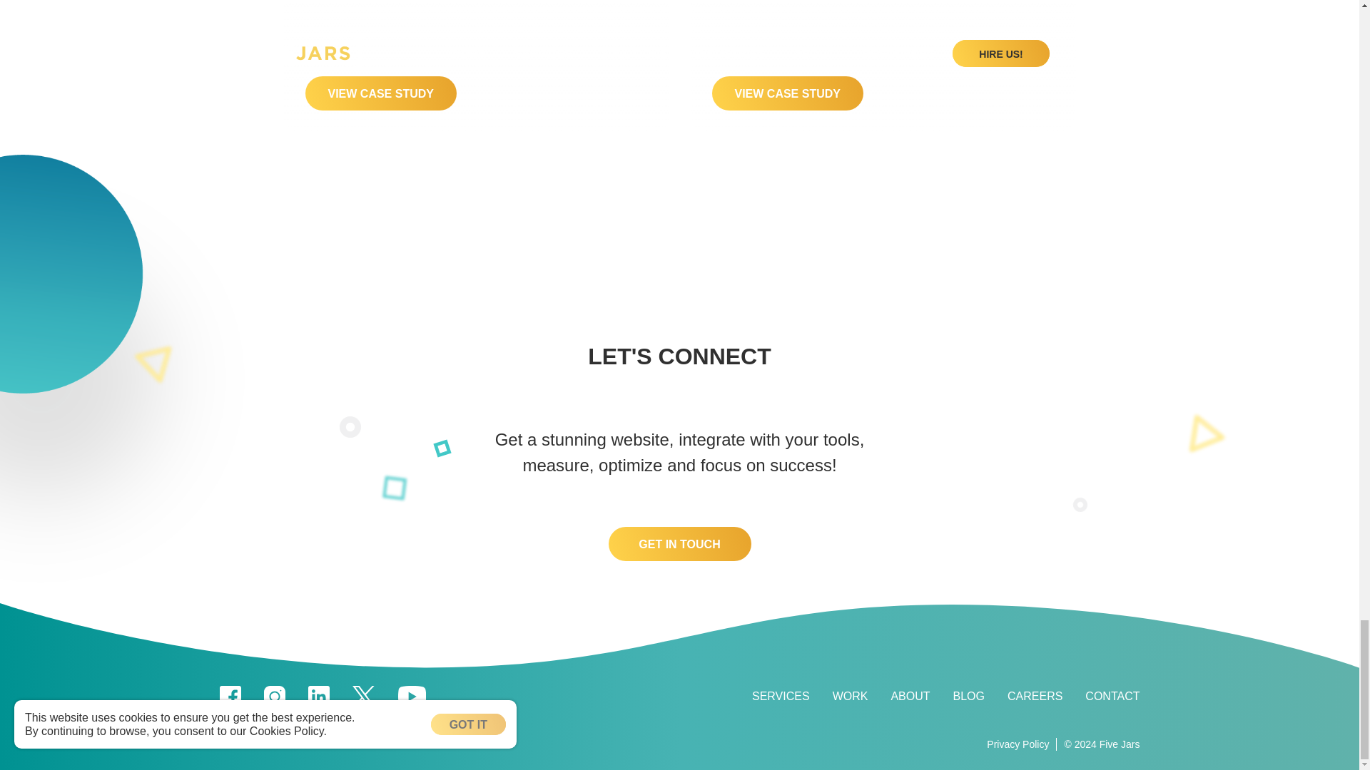  Describe the element at coordinates (1035, 696) in the screenshot. I see `Work at Five Jars Digital Agency` at that location.